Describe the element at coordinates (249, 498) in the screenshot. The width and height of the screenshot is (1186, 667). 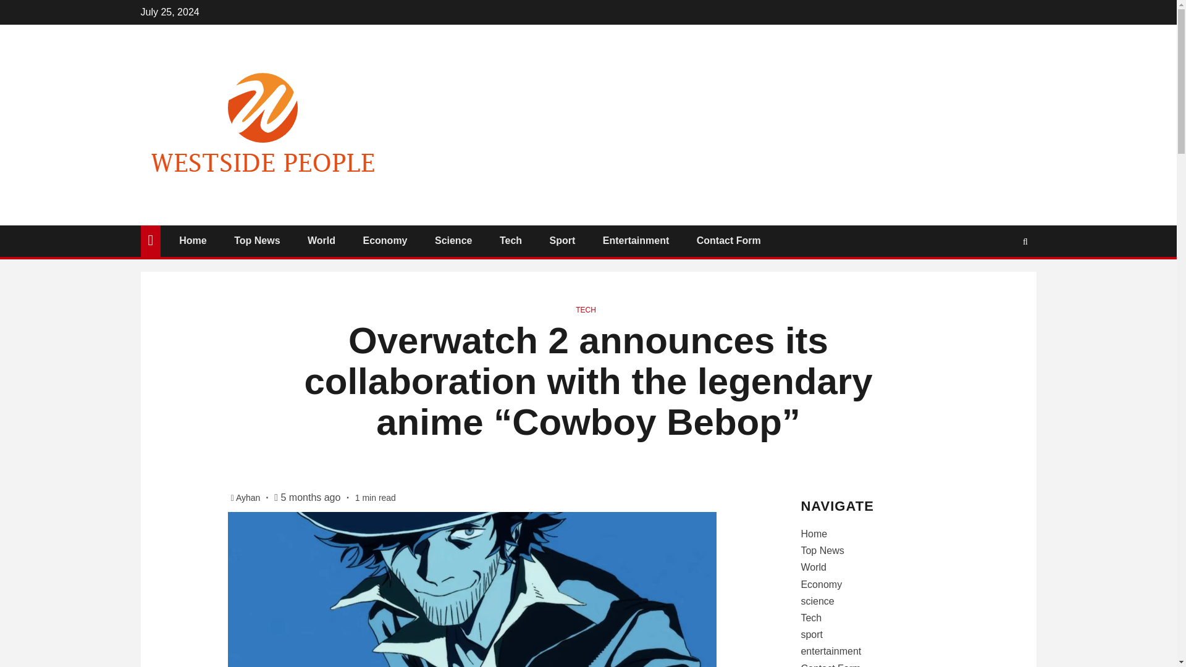
I see `Ayhan` at that location.